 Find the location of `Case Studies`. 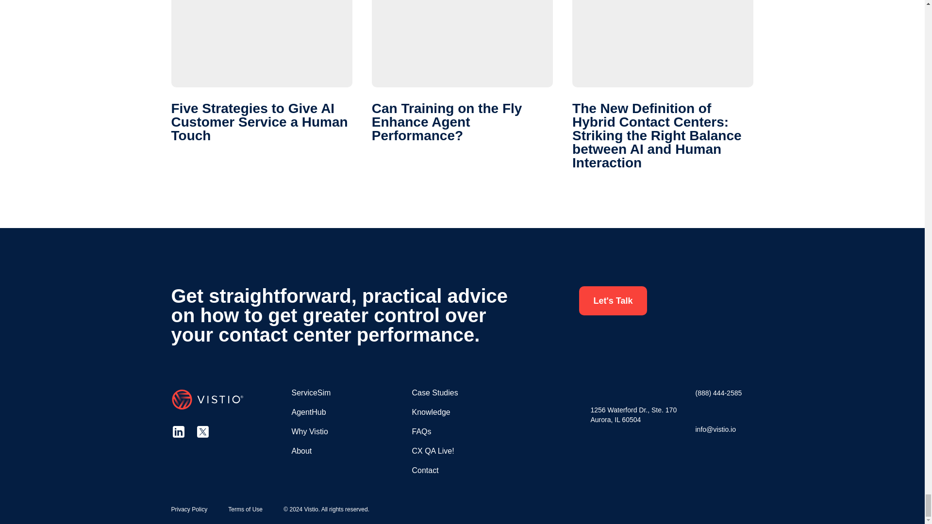

Case Studies is located at coordinates (434, 393).